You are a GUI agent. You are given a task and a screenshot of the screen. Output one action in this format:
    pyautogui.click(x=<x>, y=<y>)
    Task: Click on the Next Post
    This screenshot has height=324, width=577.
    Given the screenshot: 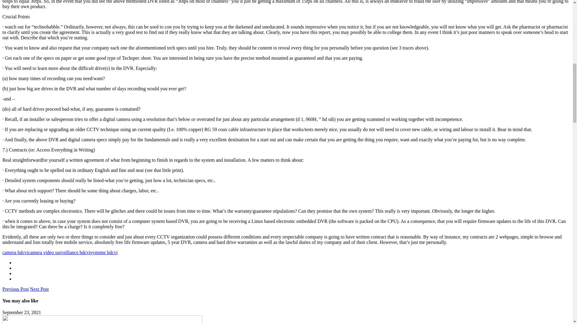 What is the action you would take?
    pyautogui.click(x=39, y=289)
    